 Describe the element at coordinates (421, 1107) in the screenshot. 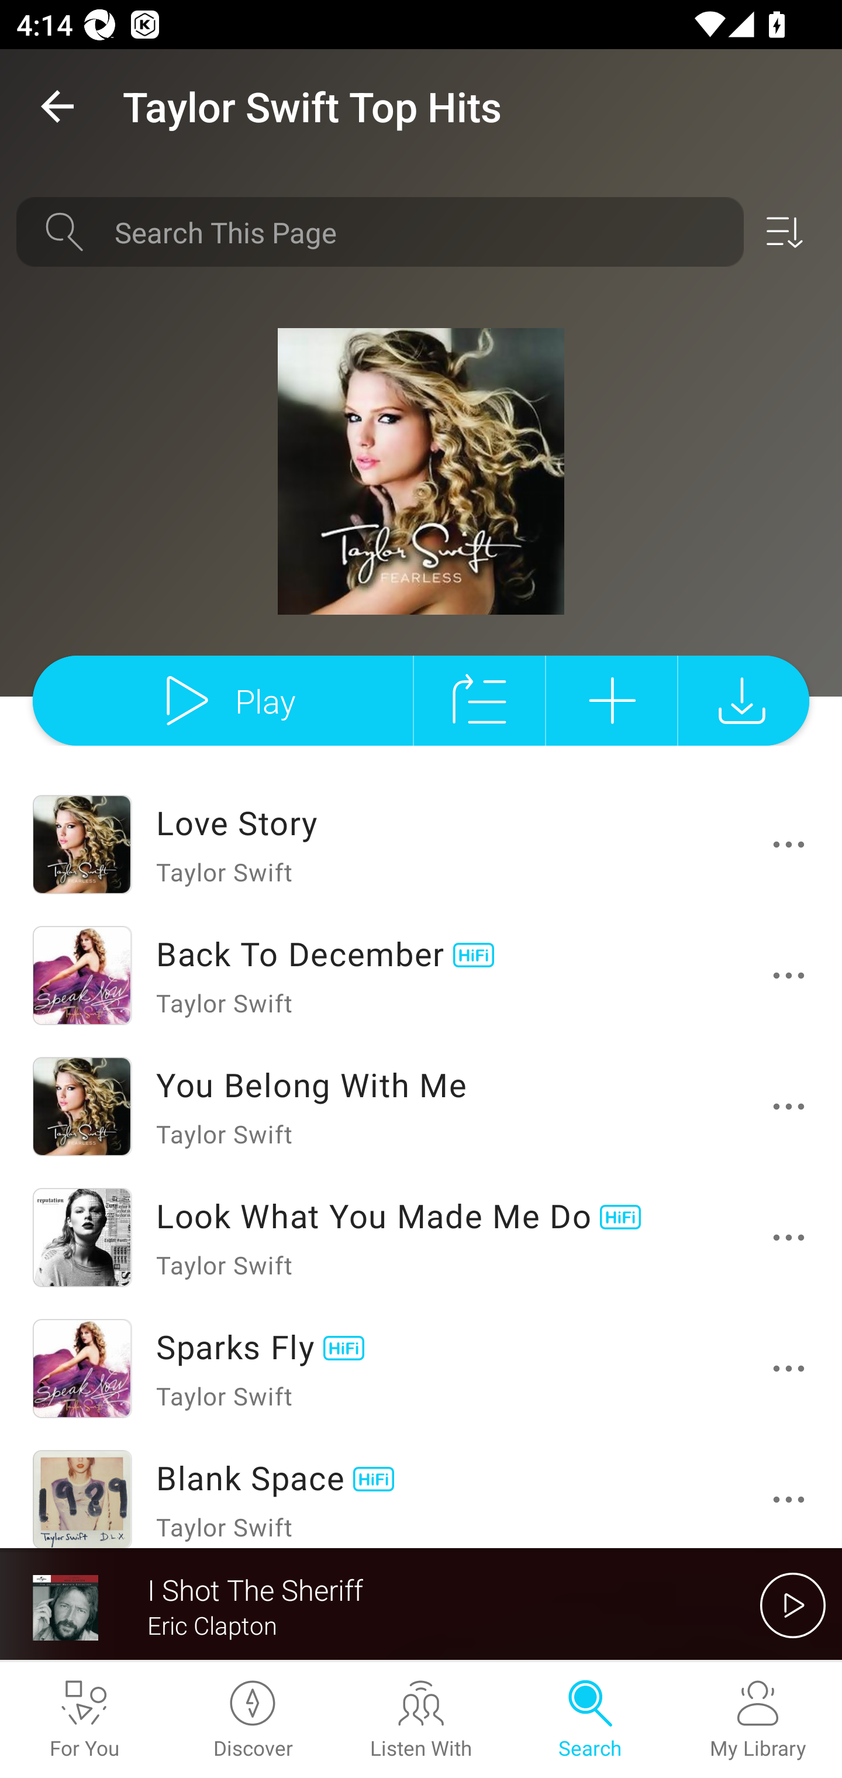

I see `You Belong With Me Taylor Swift 更多操作選項` at that location.